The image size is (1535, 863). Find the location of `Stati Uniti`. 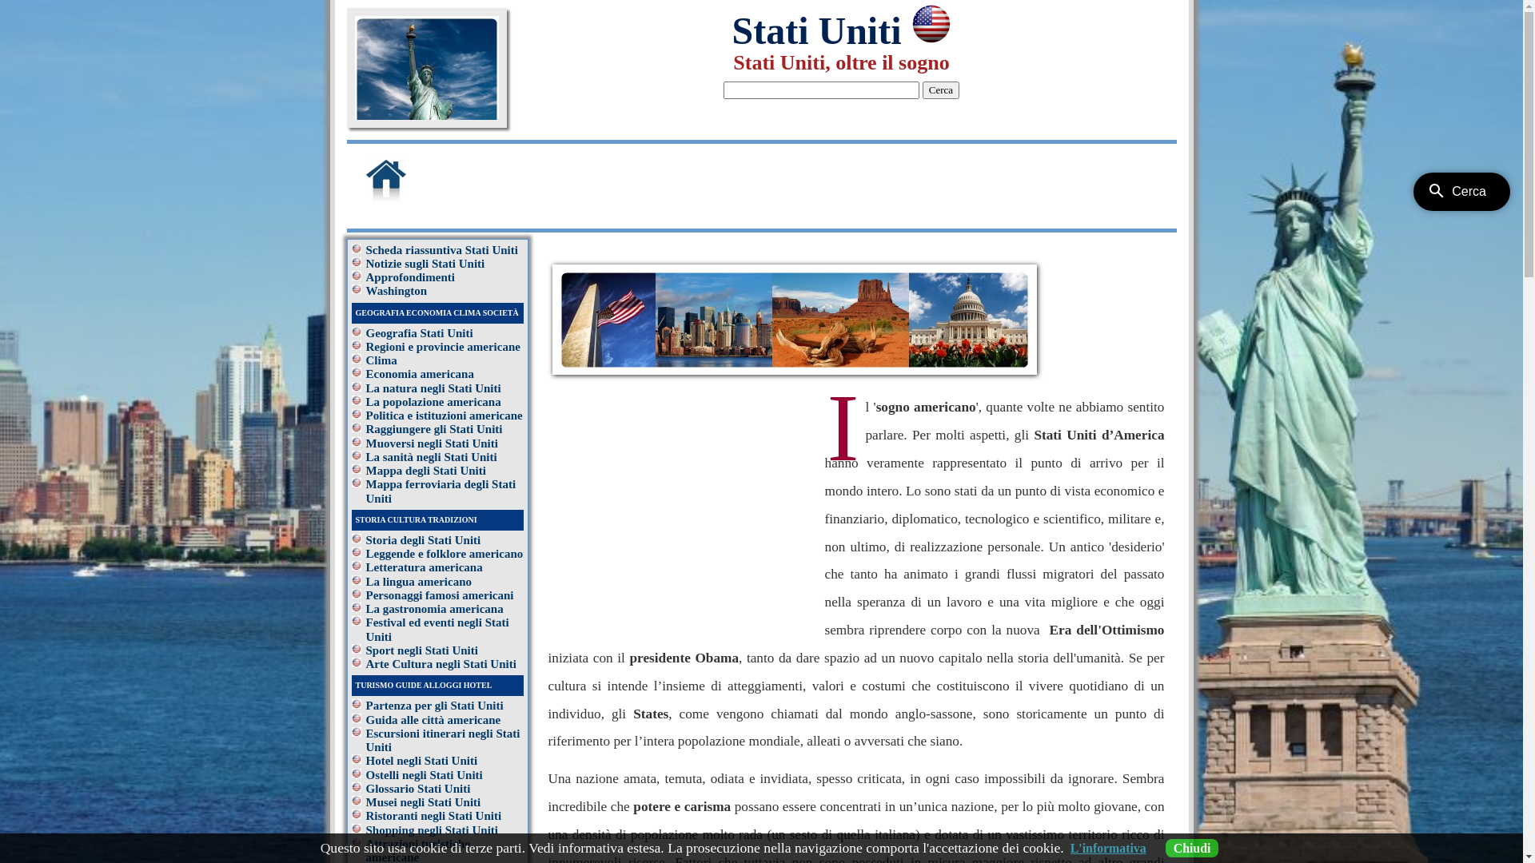

Stati Uniti is located at coordinates (841, 30).